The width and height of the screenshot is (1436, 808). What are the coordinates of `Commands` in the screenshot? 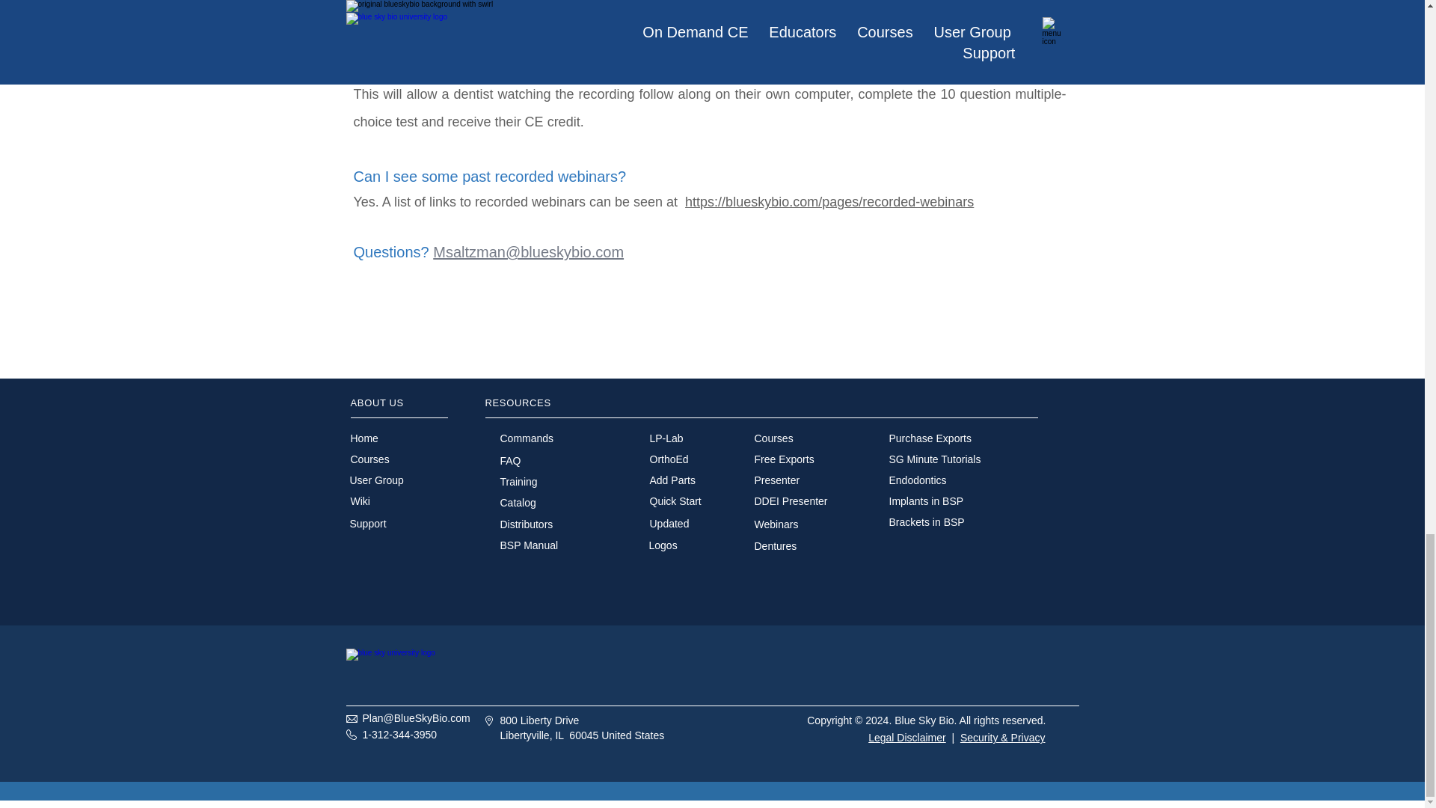 It's located at (527, 438).